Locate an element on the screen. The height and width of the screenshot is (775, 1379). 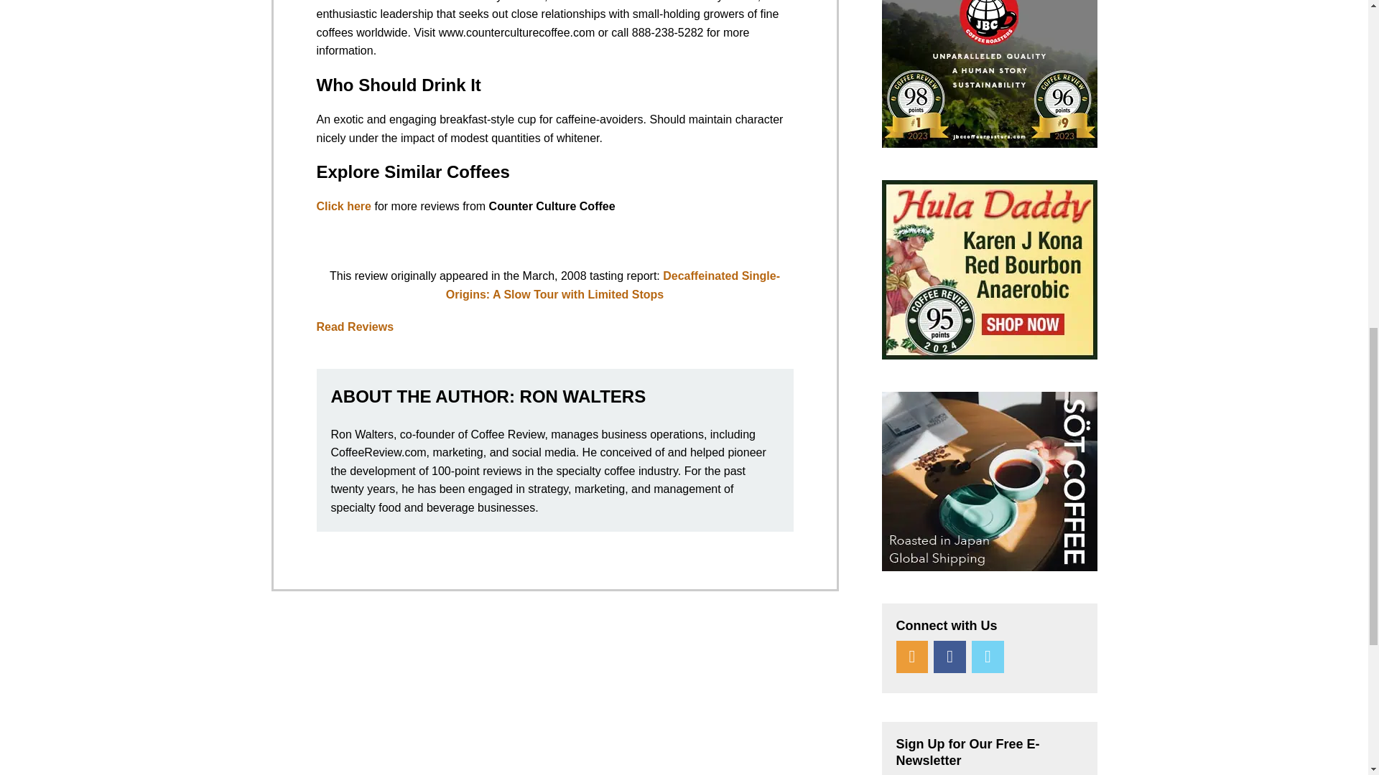
Click here for more reviews from Counter Culture Coffee. is located at coordinates (343, 205).